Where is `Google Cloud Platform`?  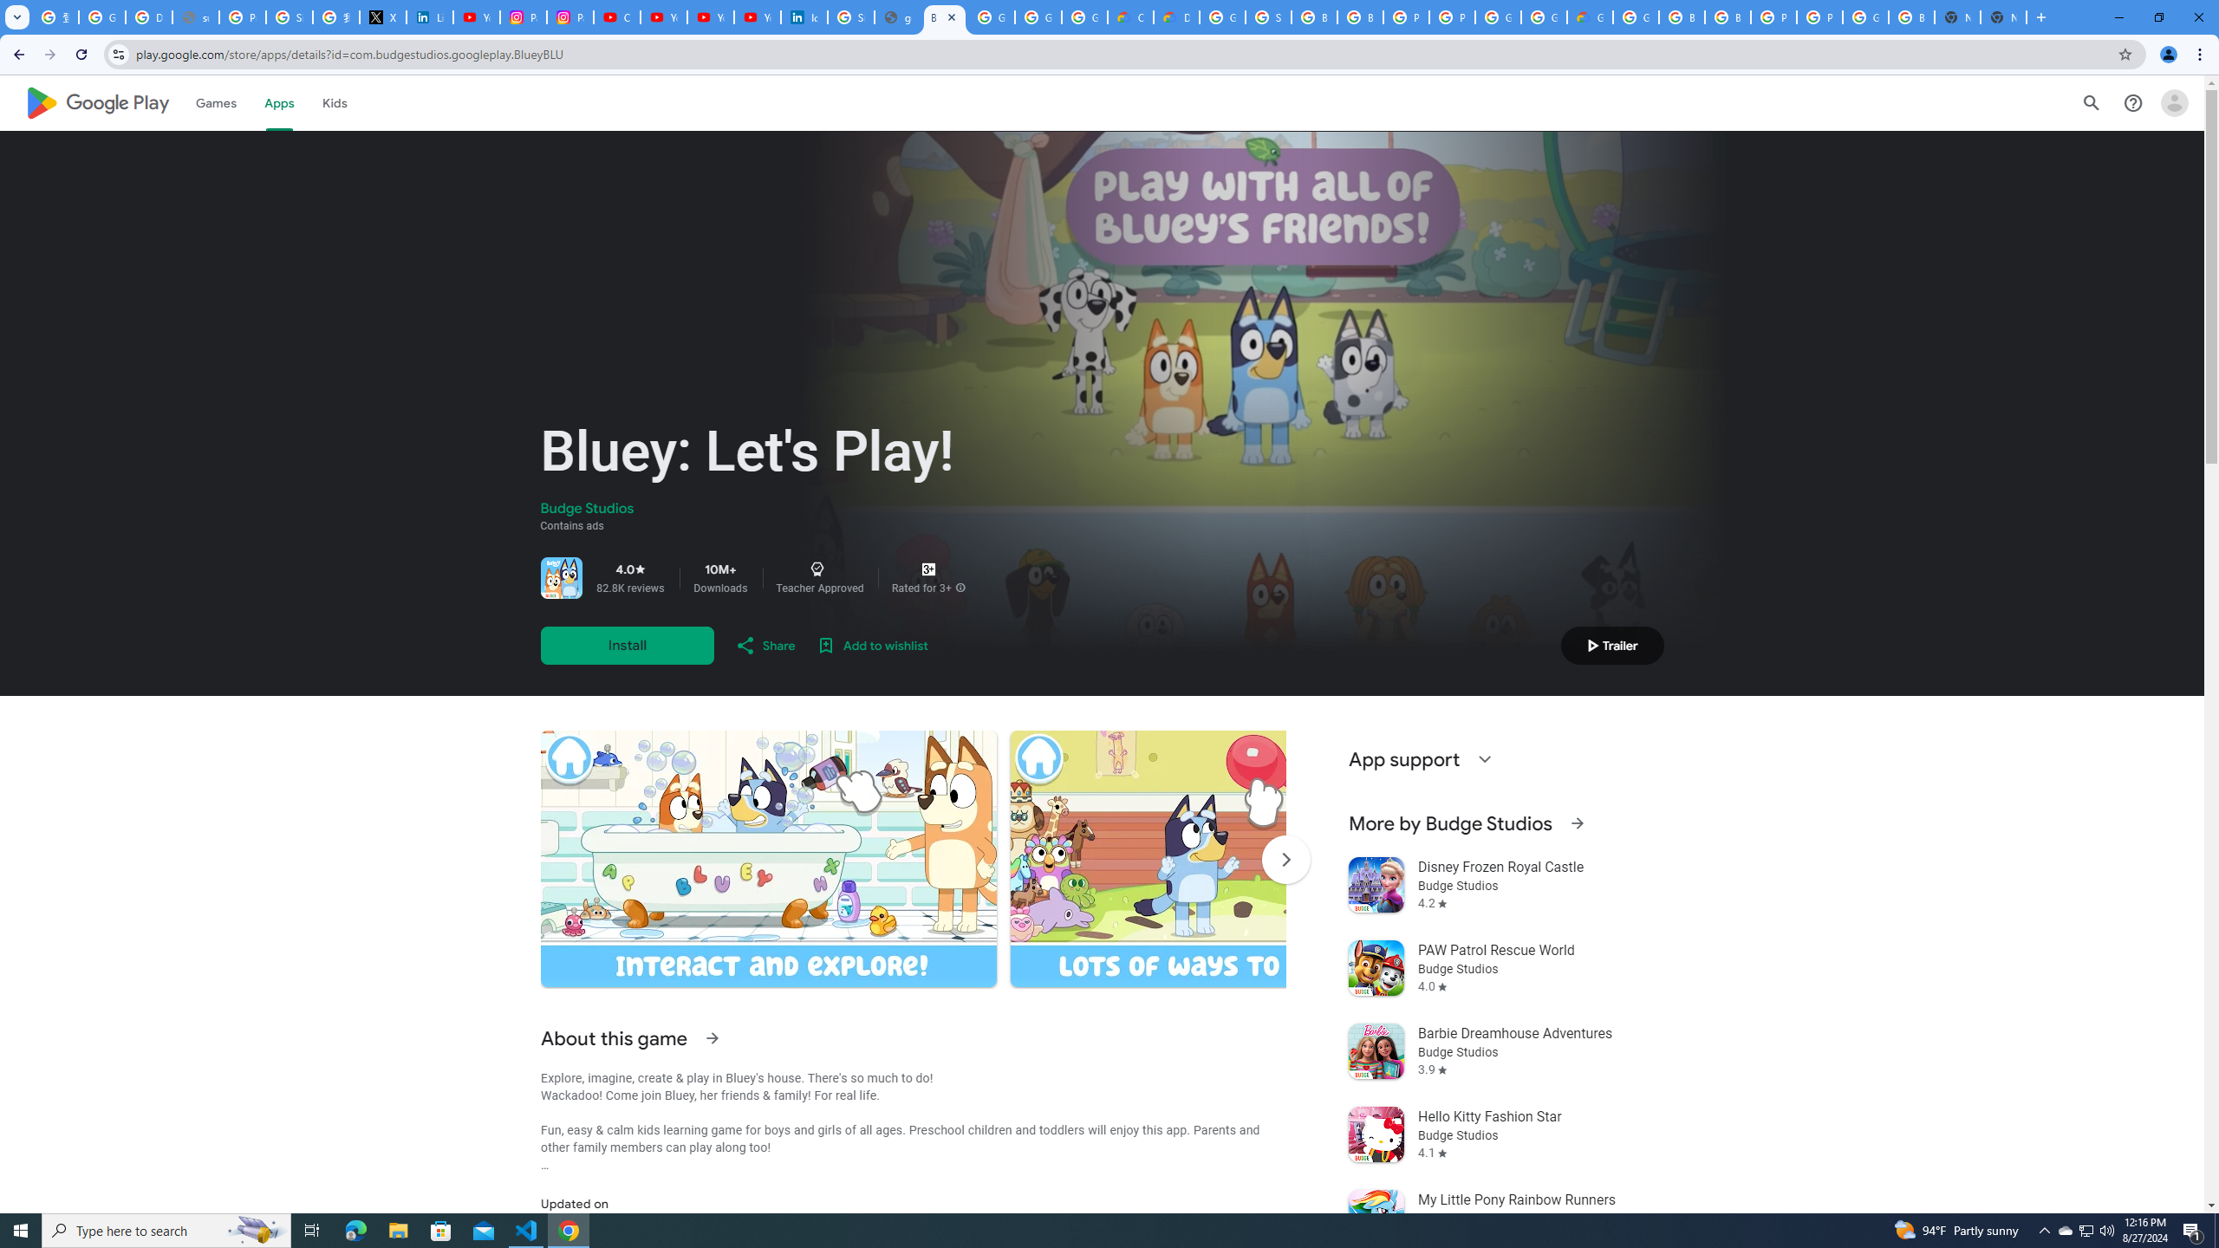
Google Cloud Platform is located at coordinates (1544, 17).